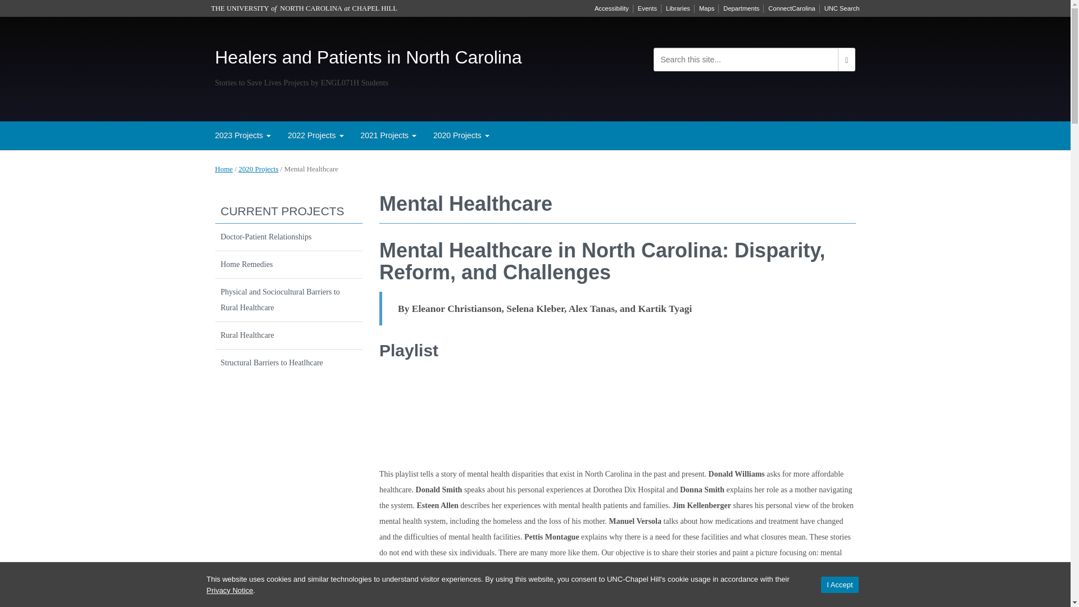 The width and height of the screenshot is (1079, 607). What do you see at coordinates (611, 8) in the screenshot?
I see `Accessibility` at bounding box center [611, 8].